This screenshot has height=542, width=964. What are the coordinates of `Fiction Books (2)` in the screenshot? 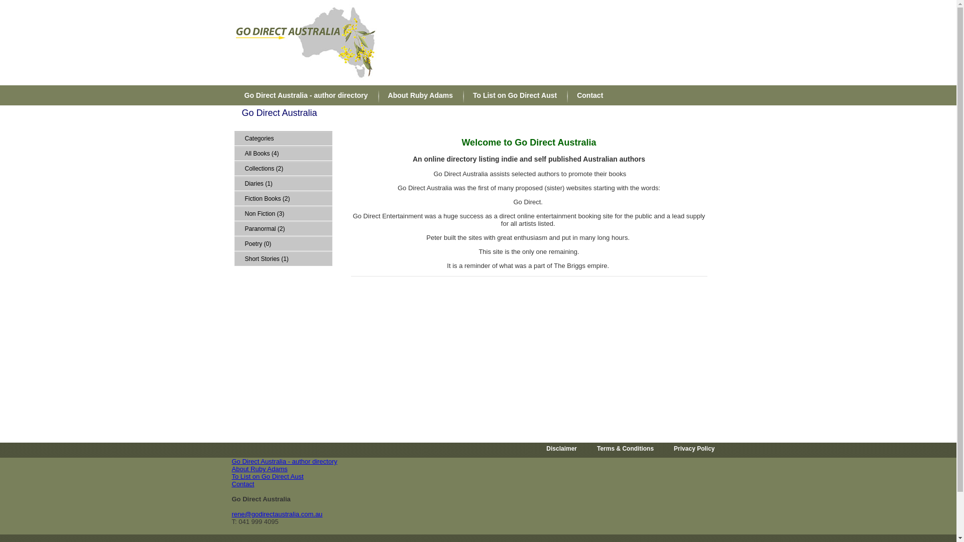 It's located at (283, 199).